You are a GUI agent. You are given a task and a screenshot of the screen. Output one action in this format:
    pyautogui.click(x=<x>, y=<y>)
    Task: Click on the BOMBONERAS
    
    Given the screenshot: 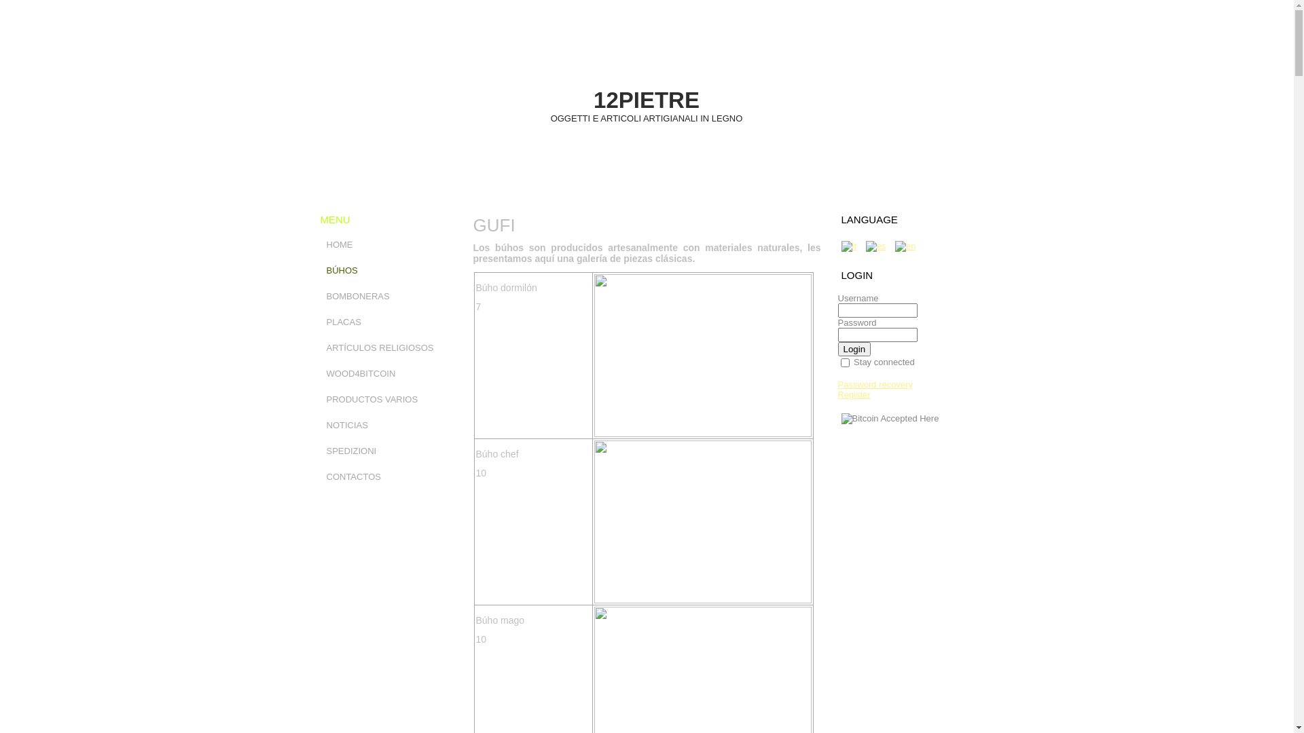 What is the action you would take?
    pyautogui.click(x=387, y=297)
    